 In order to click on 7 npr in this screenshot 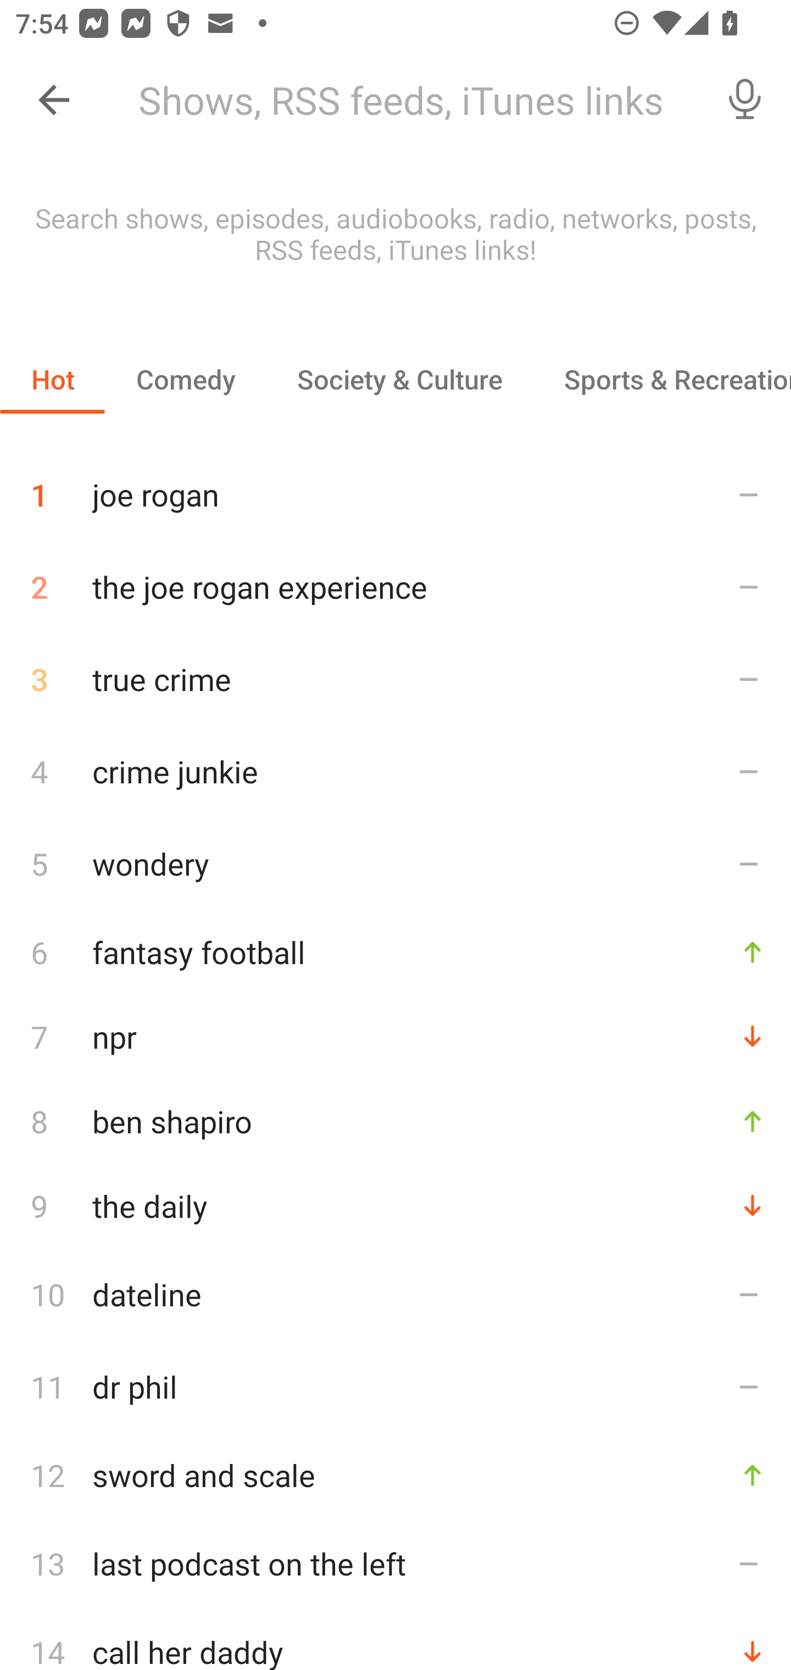, I will do `click(396, 1036)`.